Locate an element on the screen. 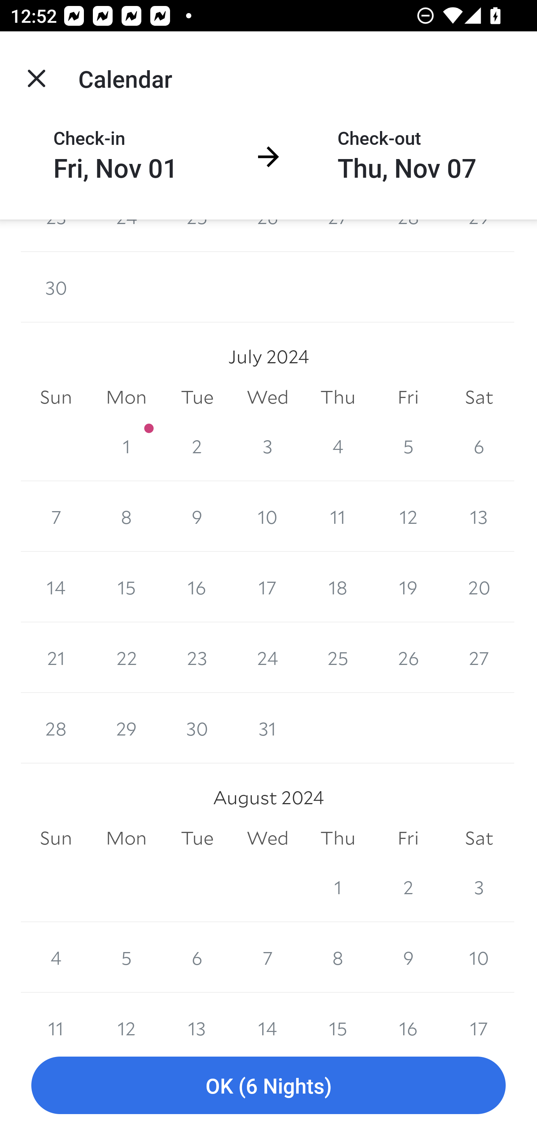  Tue is located at coordinates (197, 397).